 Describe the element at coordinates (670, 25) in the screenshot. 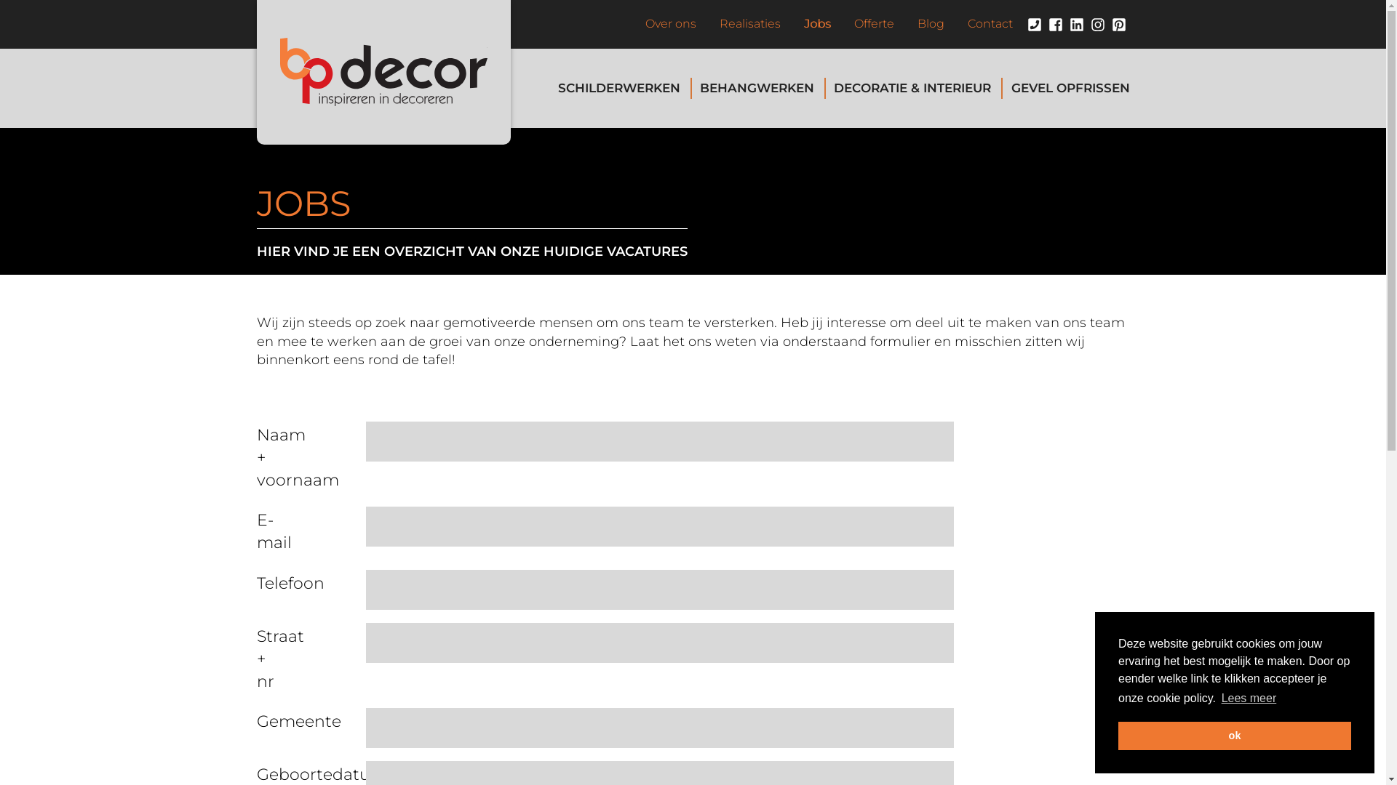

I see `Over ons` at that location.